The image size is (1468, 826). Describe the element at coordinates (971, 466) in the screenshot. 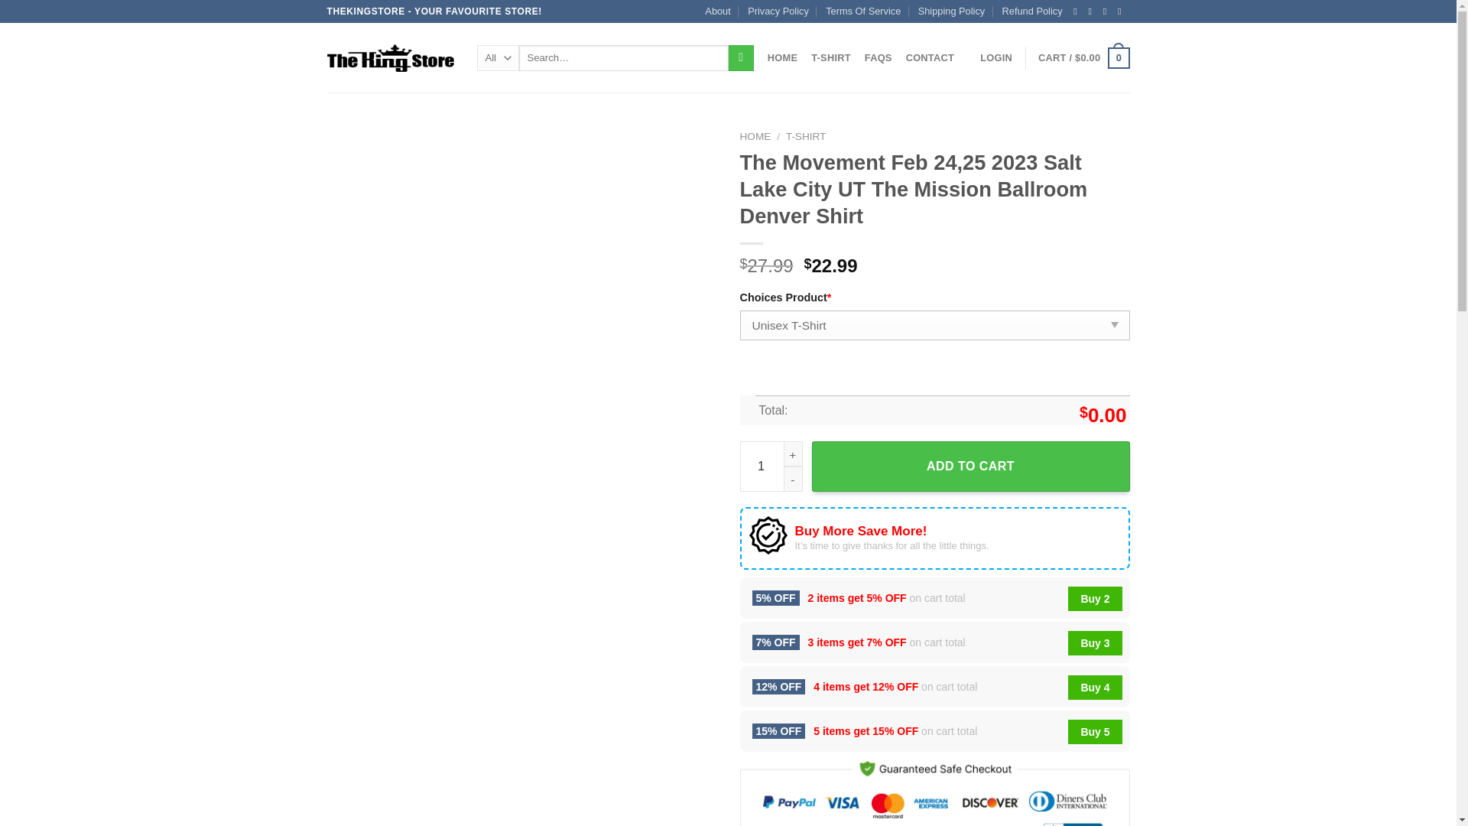

I see `ADD TO CART` at that location.